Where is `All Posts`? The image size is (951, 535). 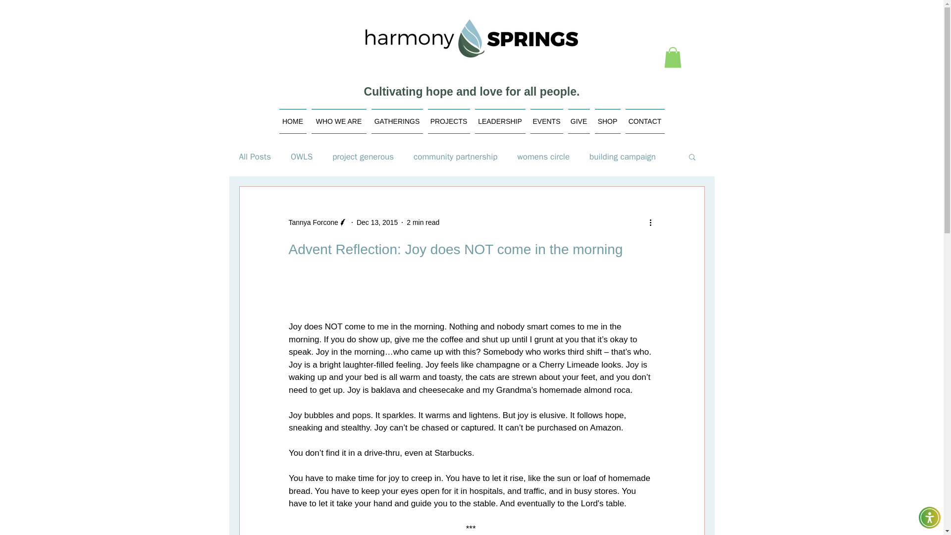
All Posts is located at coordinates (255, 157).